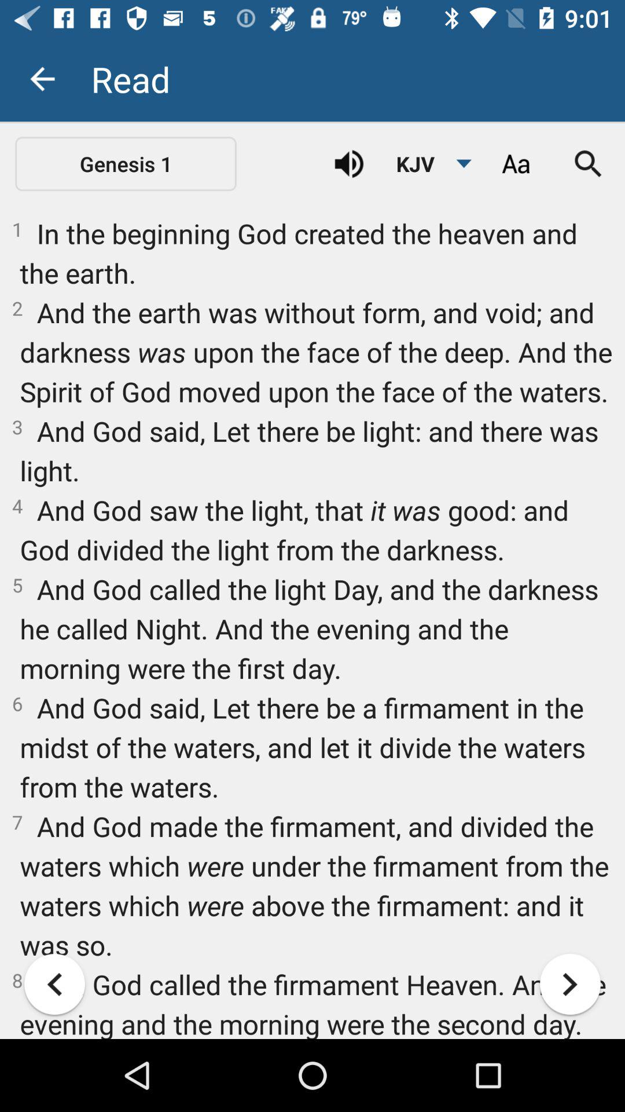 The height and width of the screenshot is (1112, 625). Describe the element at coordinates (42, 79) in the screenshot. I see `press app next to read item` at that location.